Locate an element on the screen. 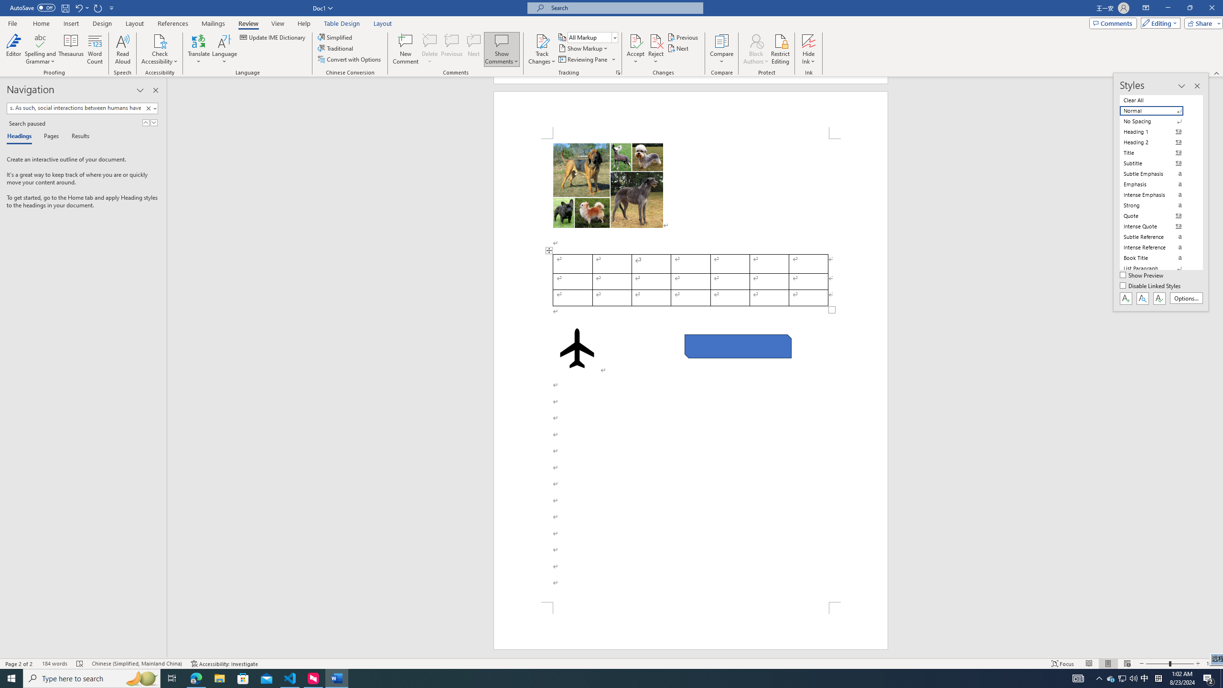  Mailings is located at coordinates (213, 23).